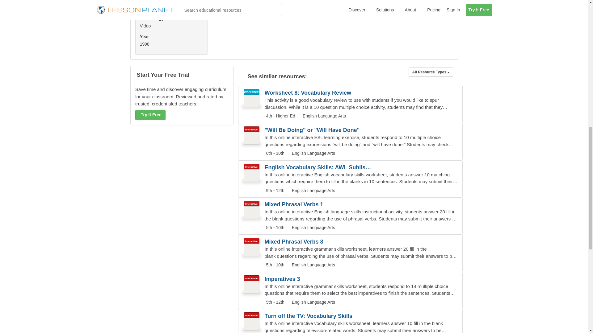  I want to click on Grades, so click(274, 191).